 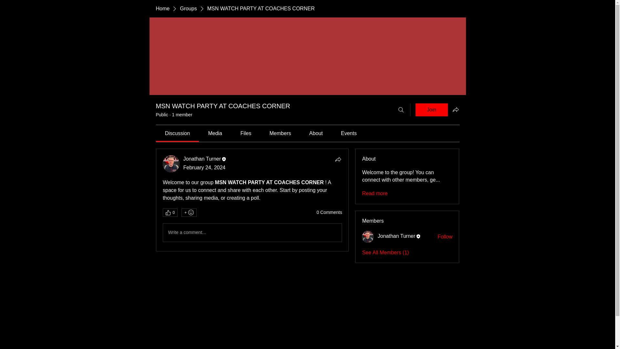 I want to click on Jonathan Turner, so click(x=171, y=164).